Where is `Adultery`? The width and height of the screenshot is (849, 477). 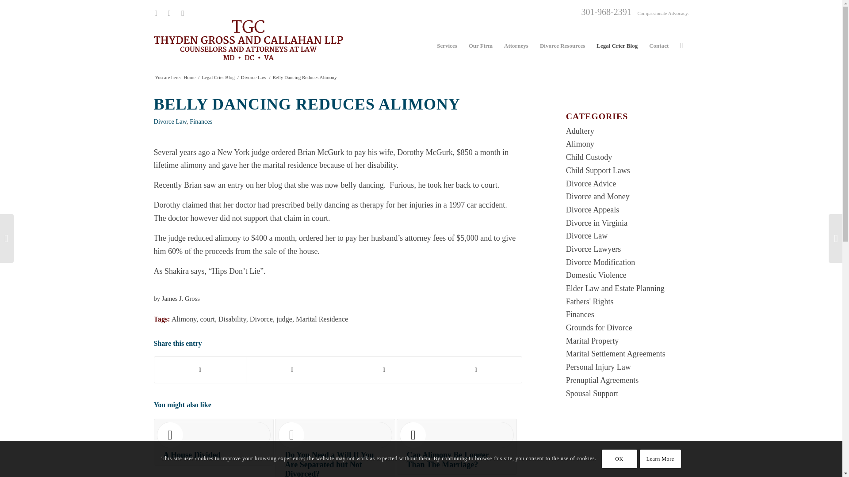 Adultery is located at coordinates (580, 131).